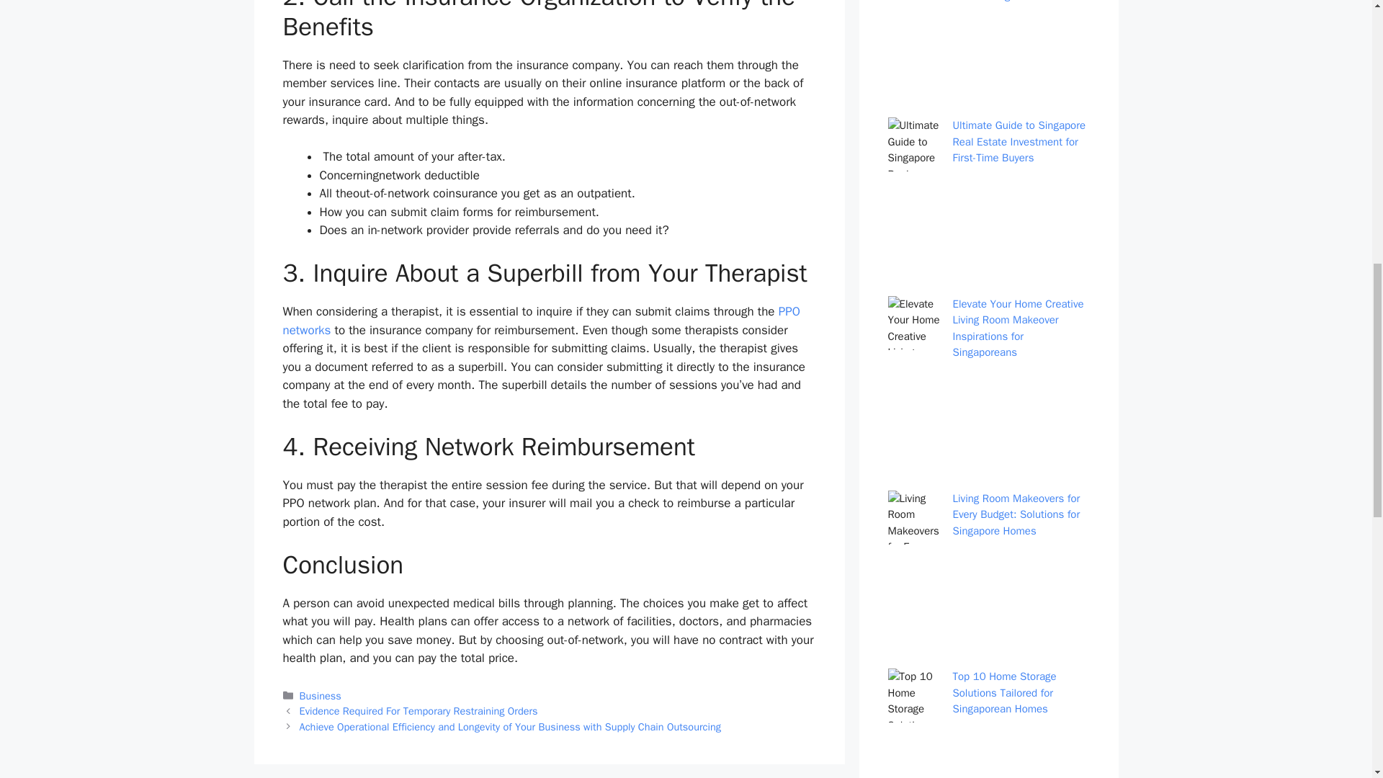  I want to click on Top 10 Home Storage Solutions Tailored for Singaporean Homes, so click(1004, 692).